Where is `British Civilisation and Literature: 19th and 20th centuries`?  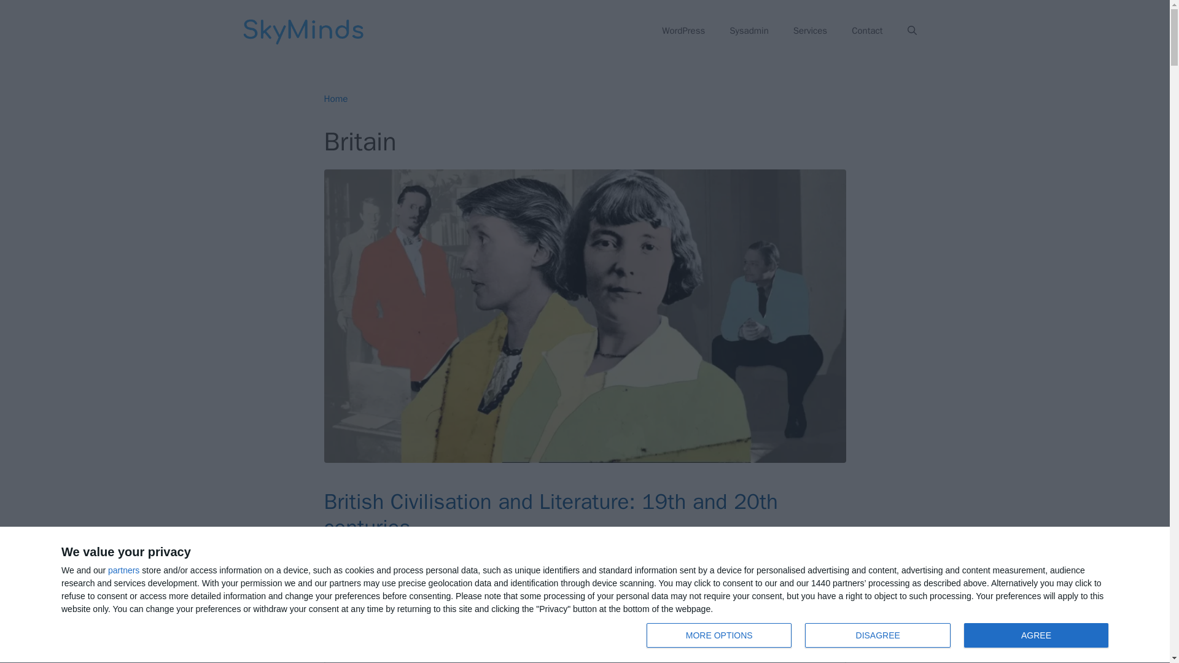 British Civilisation and Literature: 19th and 20th centuries is located at coordinates (880, 636).